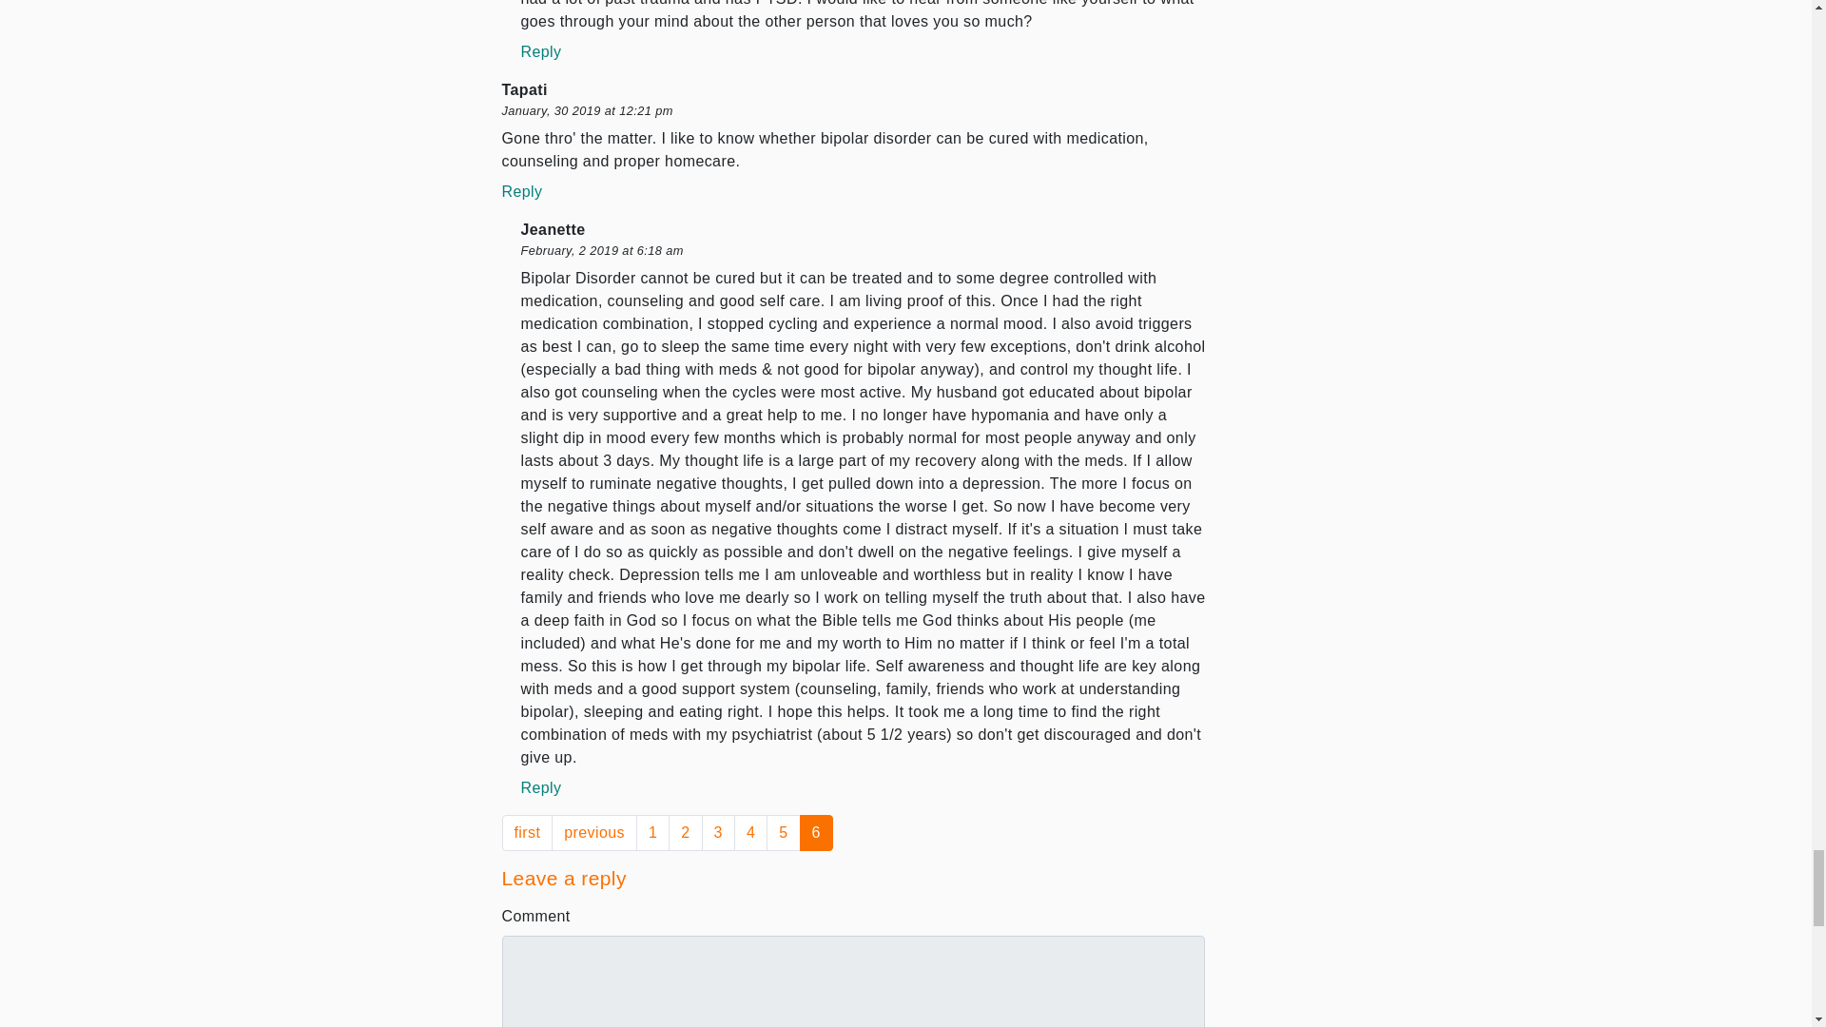 Image resolution: width=1826 pixels, height=1027 pixels. I want to click on Go to page 3, so click(718, 833).